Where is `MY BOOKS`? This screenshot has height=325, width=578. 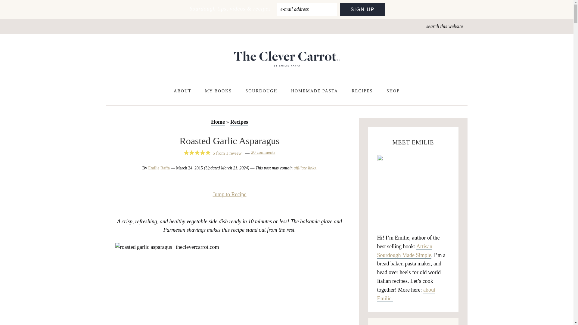 MY BOOKS is located at coordinates (218, 91).